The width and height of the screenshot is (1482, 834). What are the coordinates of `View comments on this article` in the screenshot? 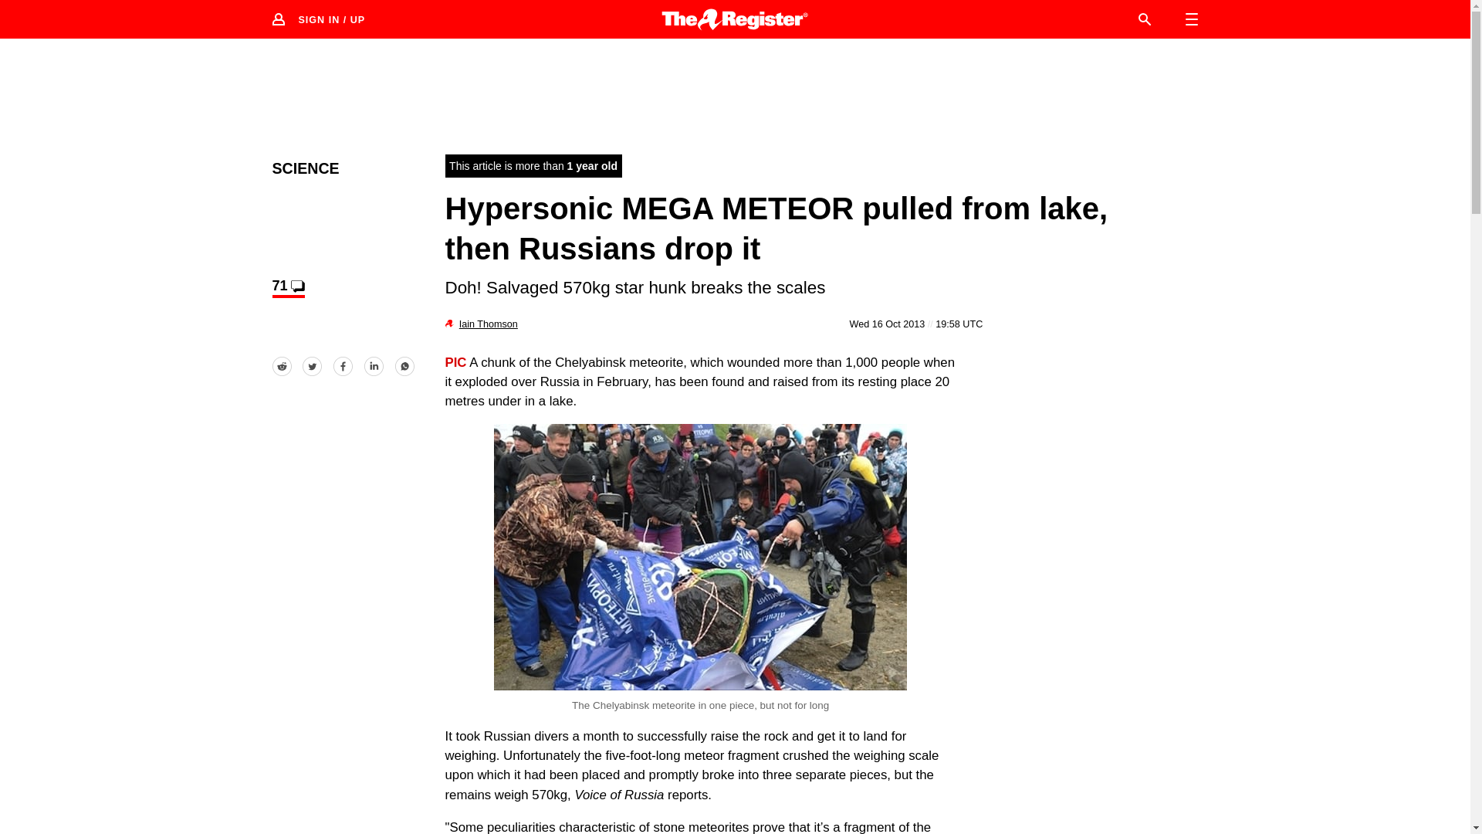 It's located at (287, 287).